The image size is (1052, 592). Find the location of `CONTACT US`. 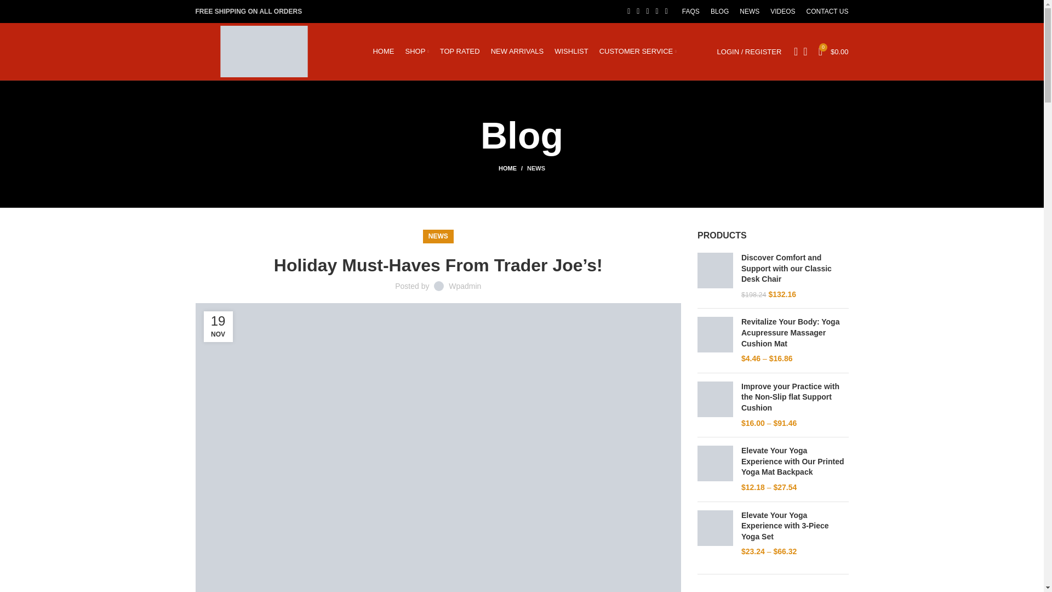

CONTACT US is located at coordinates (827, 12).